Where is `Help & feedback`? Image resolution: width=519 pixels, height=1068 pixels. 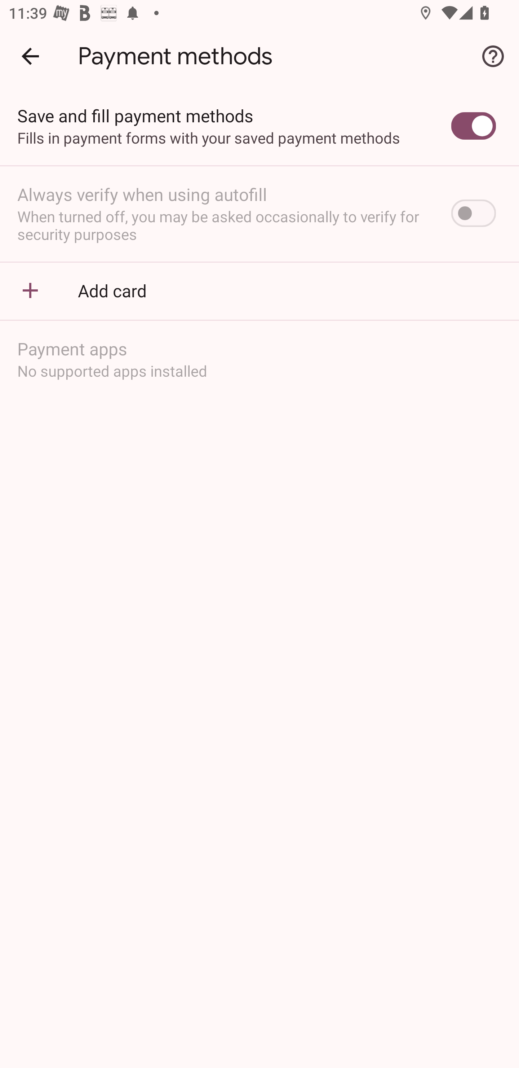
Help & feedback is located at coordinates (493, 56).